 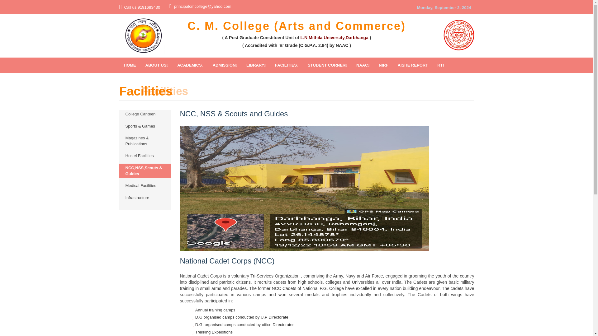 I want to click on ACADEMICS, so click(x=190, y=65).